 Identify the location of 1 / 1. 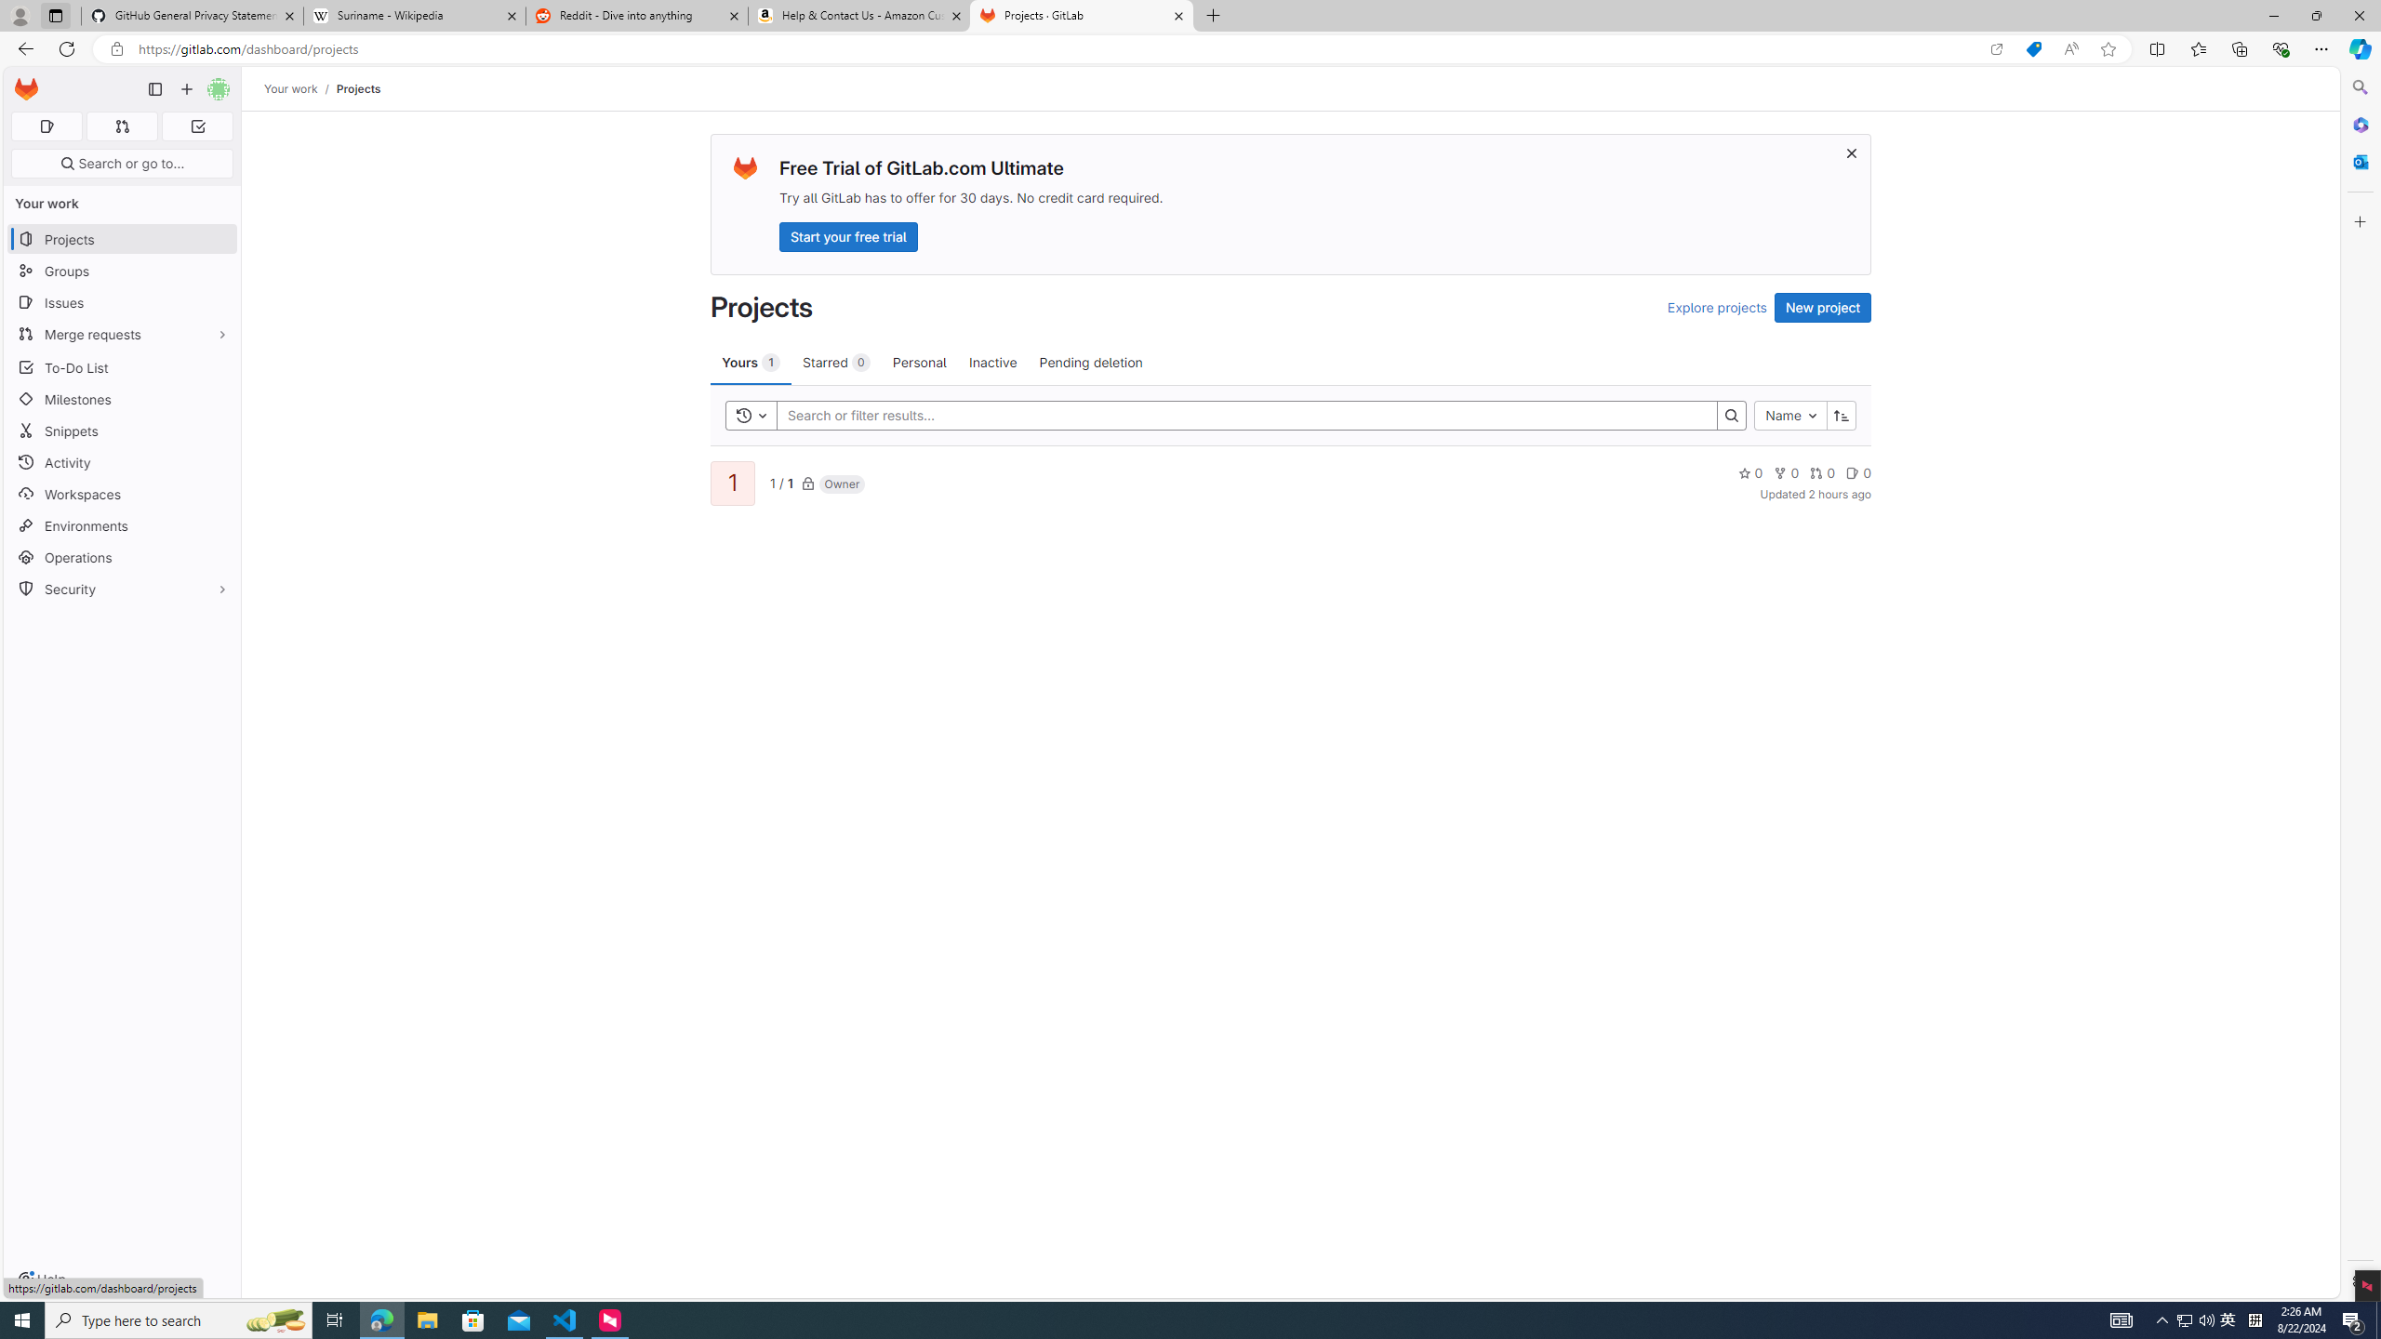
(780, 482).